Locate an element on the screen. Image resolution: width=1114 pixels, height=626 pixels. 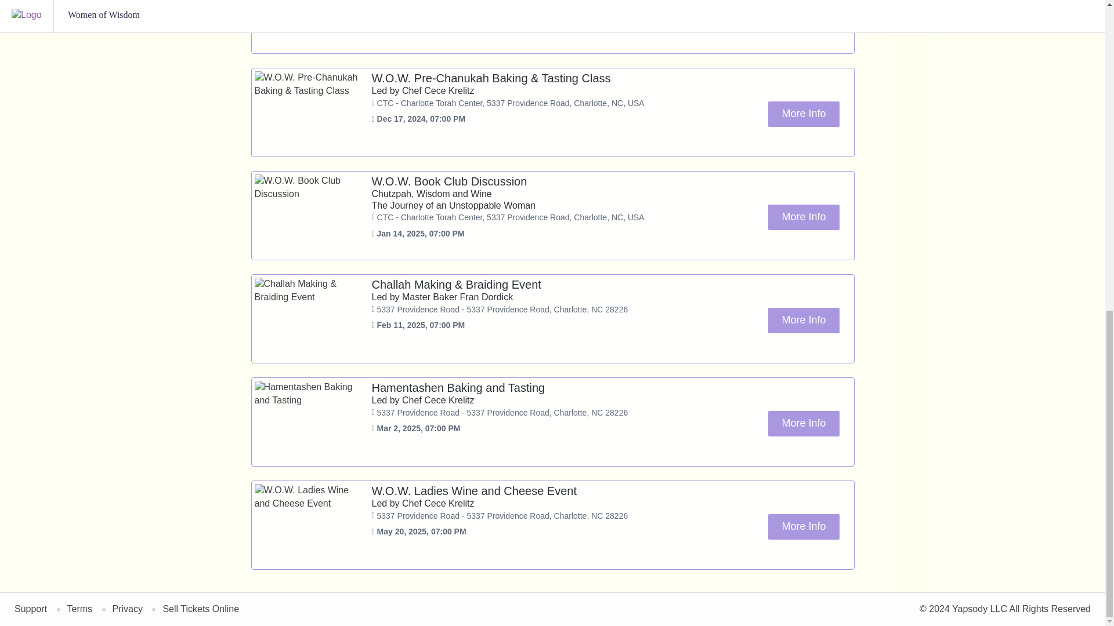
Privacy is located at coordinates (127, 609).